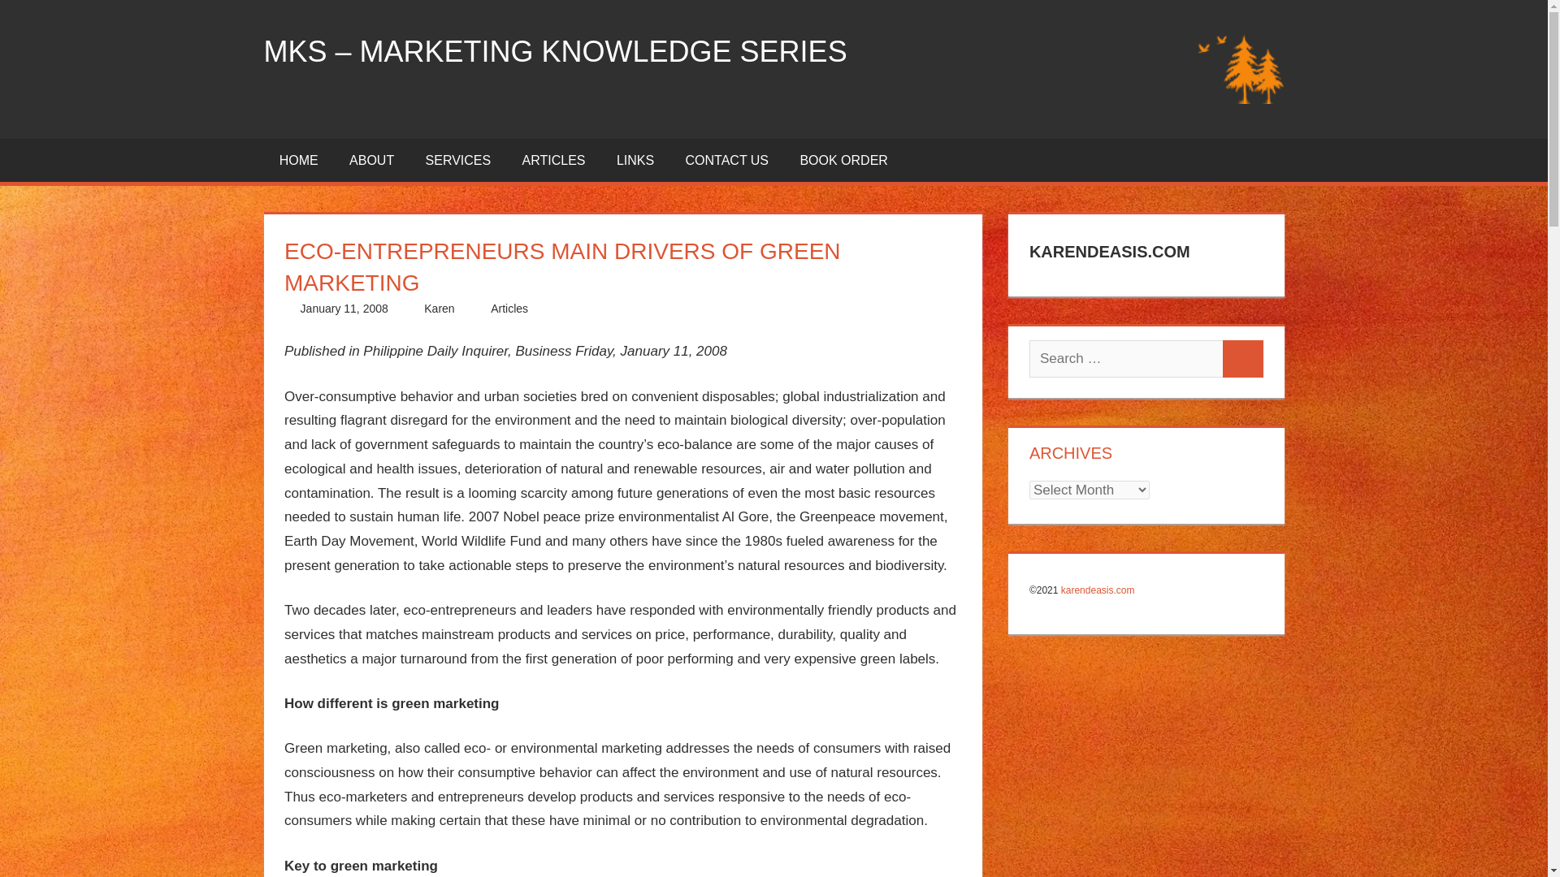 This screenshot has height=877, width=1560. Describe the element at coordinates (552, 160) in the screenshot. I see `ARTICLES` at that location.